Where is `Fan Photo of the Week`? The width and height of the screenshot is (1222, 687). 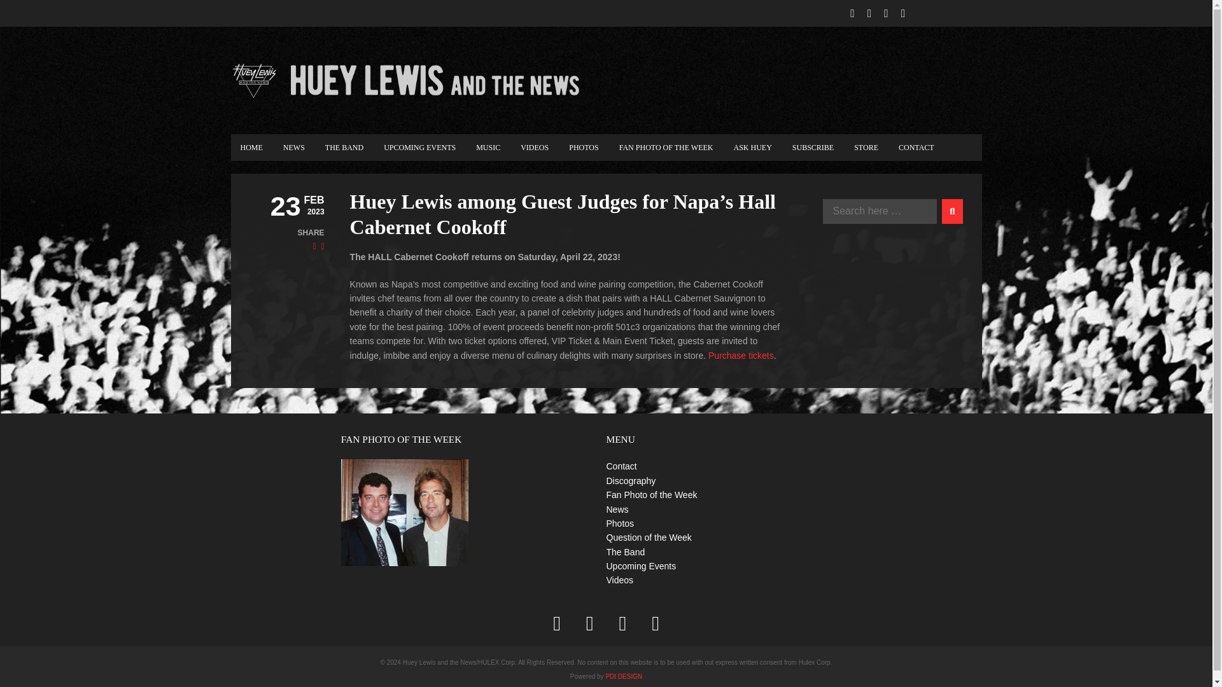 Fan Photo of the Week is located at coordinates (651, 495).